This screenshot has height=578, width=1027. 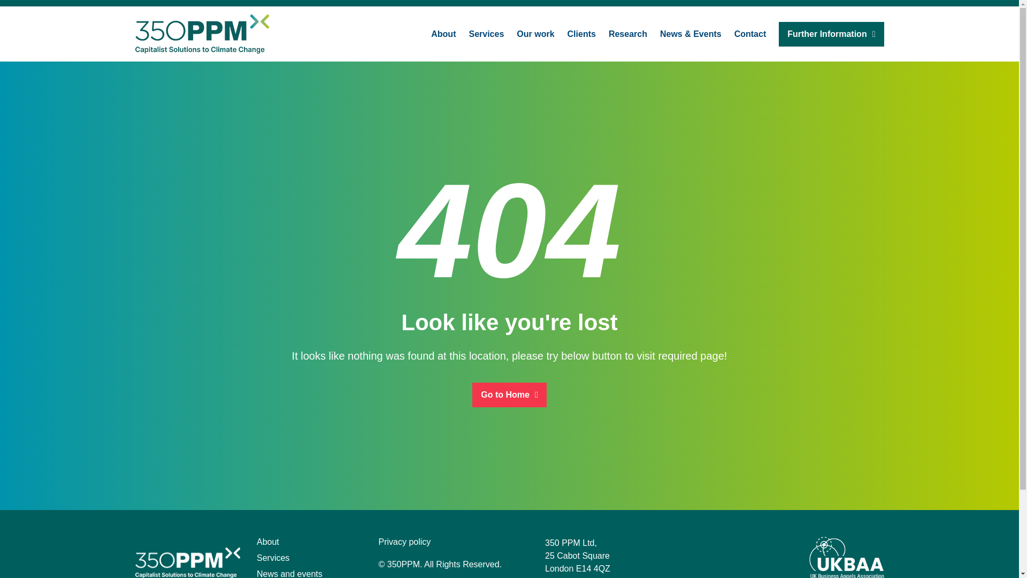 I want to click on Privacy policy, so click(x=405, y=542).